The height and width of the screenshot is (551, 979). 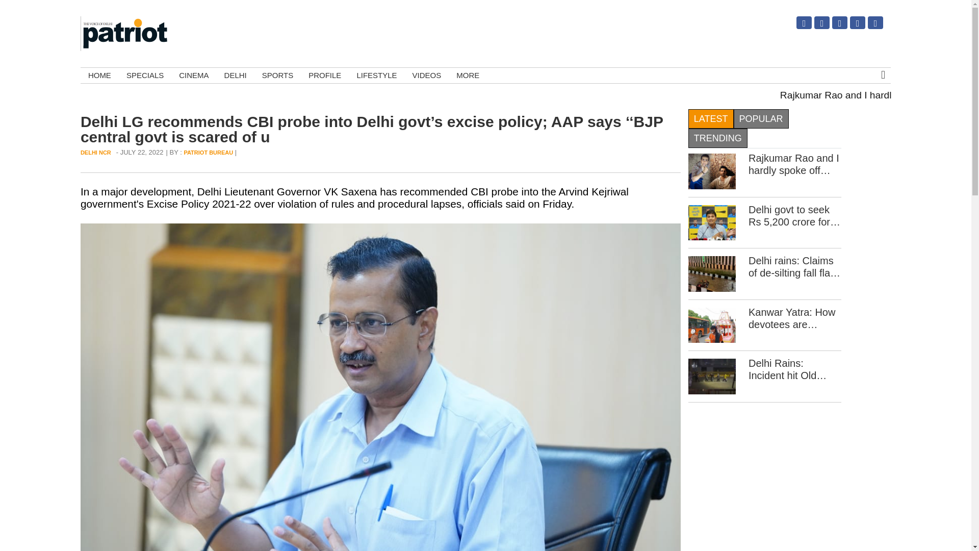 What do you see at coordinates (797, 27) in the screenshot?
I see `Instagram` at bounding box center [797, 27].